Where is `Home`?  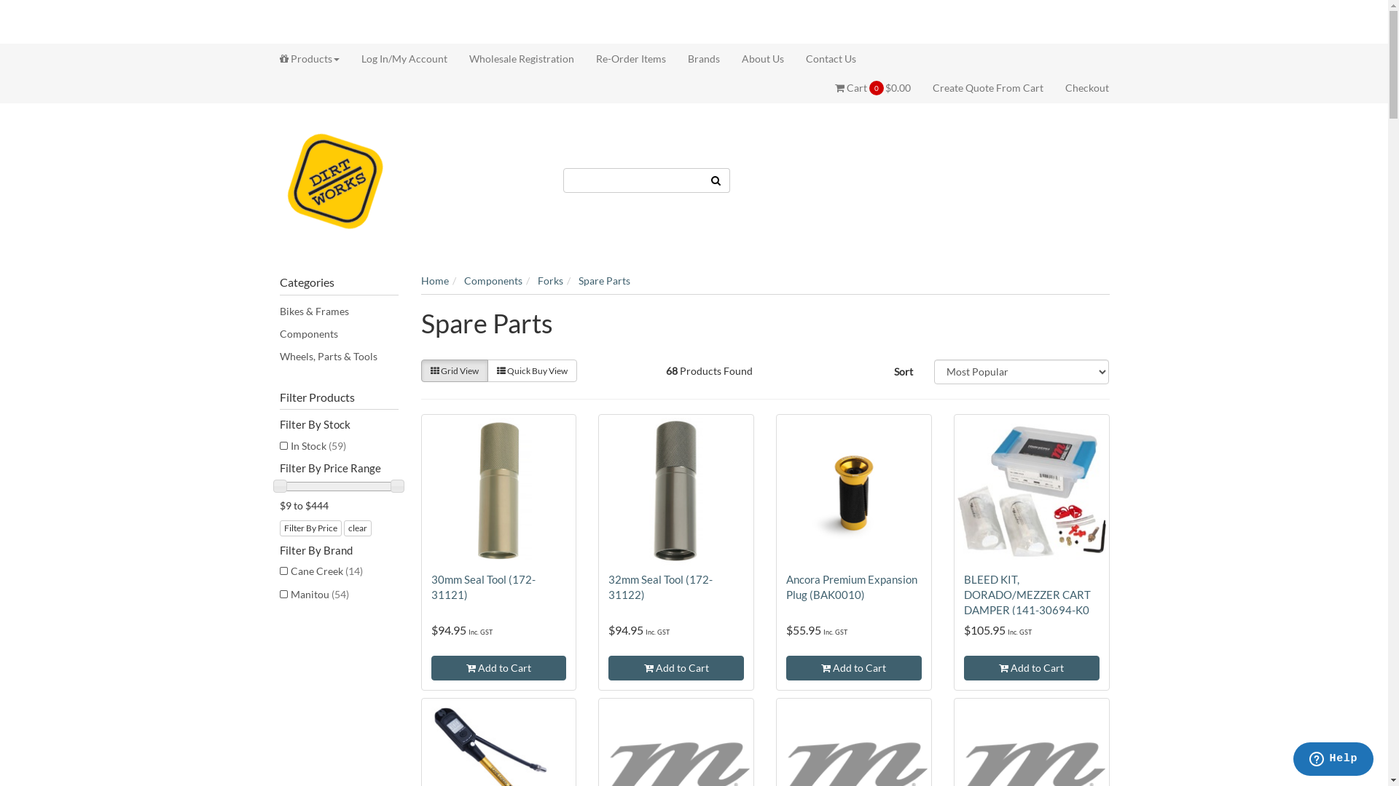 Home is located at coordinates (435, 281).